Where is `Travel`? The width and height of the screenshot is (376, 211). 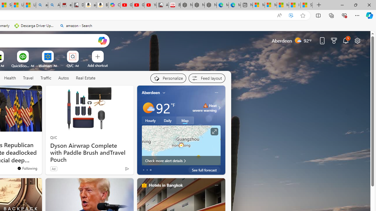 Travel is located at coordinates (28, 78).